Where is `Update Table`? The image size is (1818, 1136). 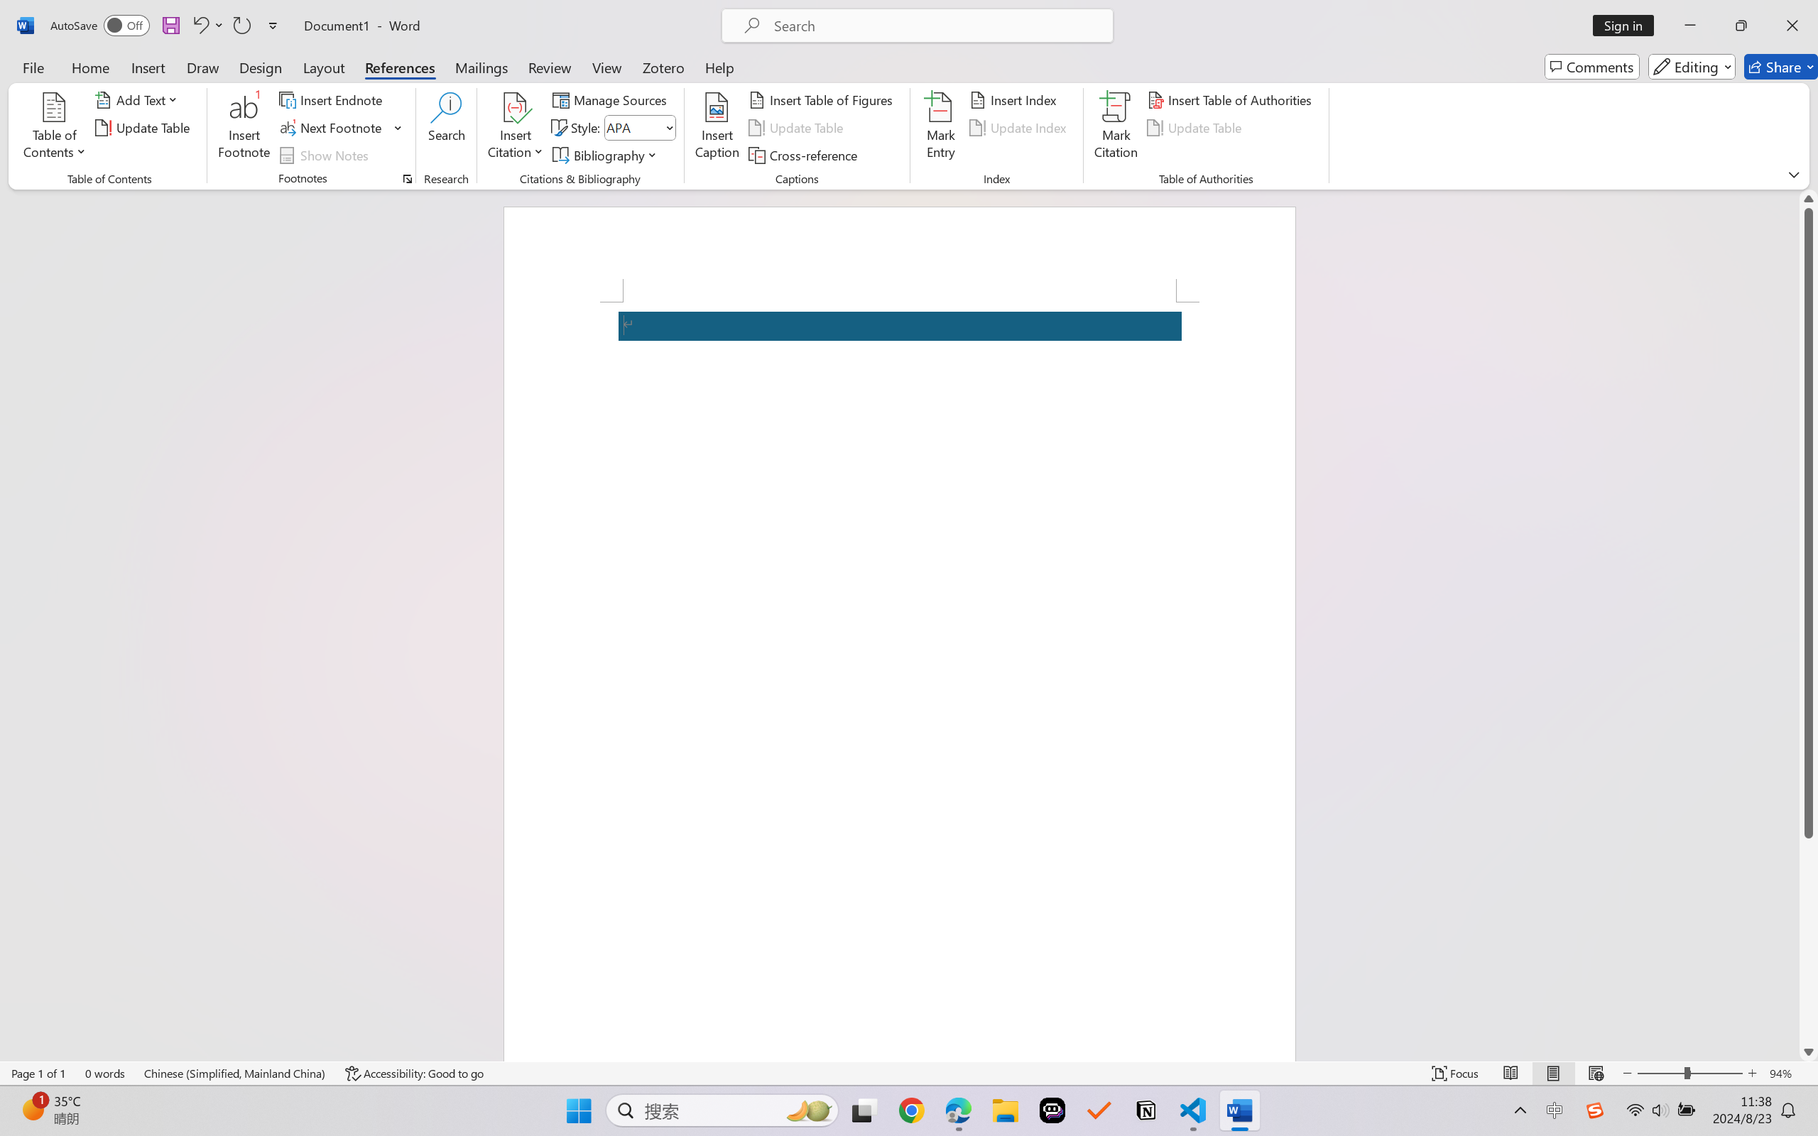 Update Table is located at coordinates (1197, 128).